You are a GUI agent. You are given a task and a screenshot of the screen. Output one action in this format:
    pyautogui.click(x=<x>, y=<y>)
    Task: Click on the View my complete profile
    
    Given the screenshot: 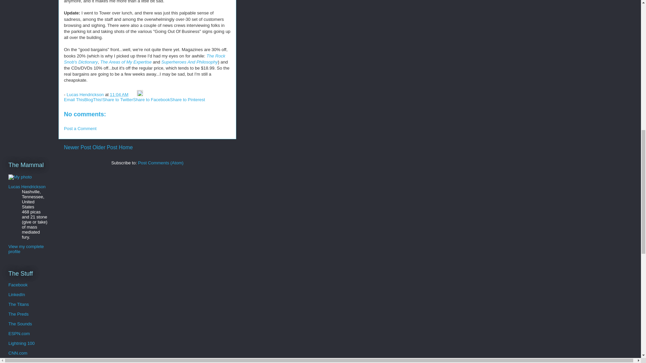 What is the action you would take?
    pyautogui.click(x=26, y=249)
    